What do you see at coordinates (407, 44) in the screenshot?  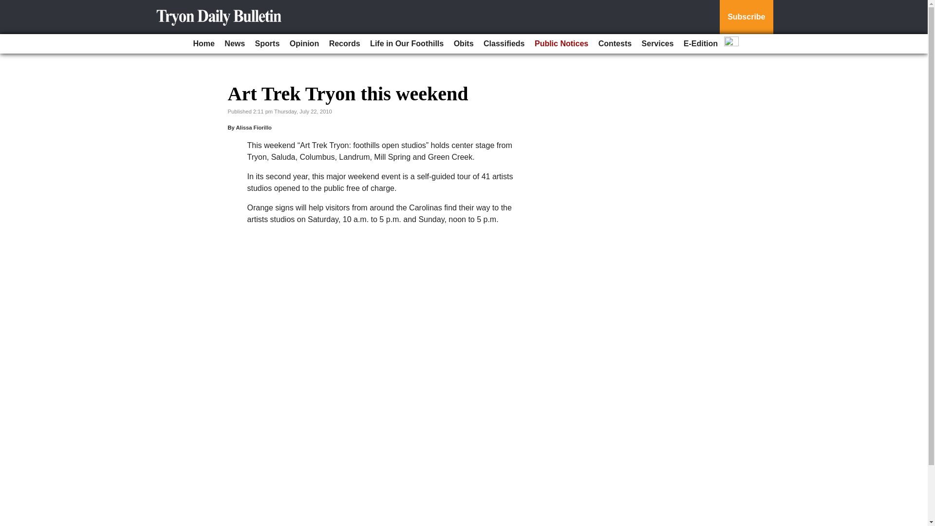 I see `Life in Our Foothills` at bounding box center [407, 44].